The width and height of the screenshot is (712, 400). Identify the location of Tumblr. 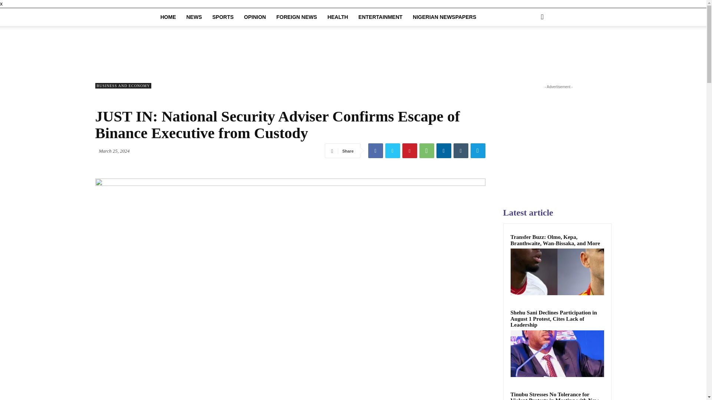
(460, 150).